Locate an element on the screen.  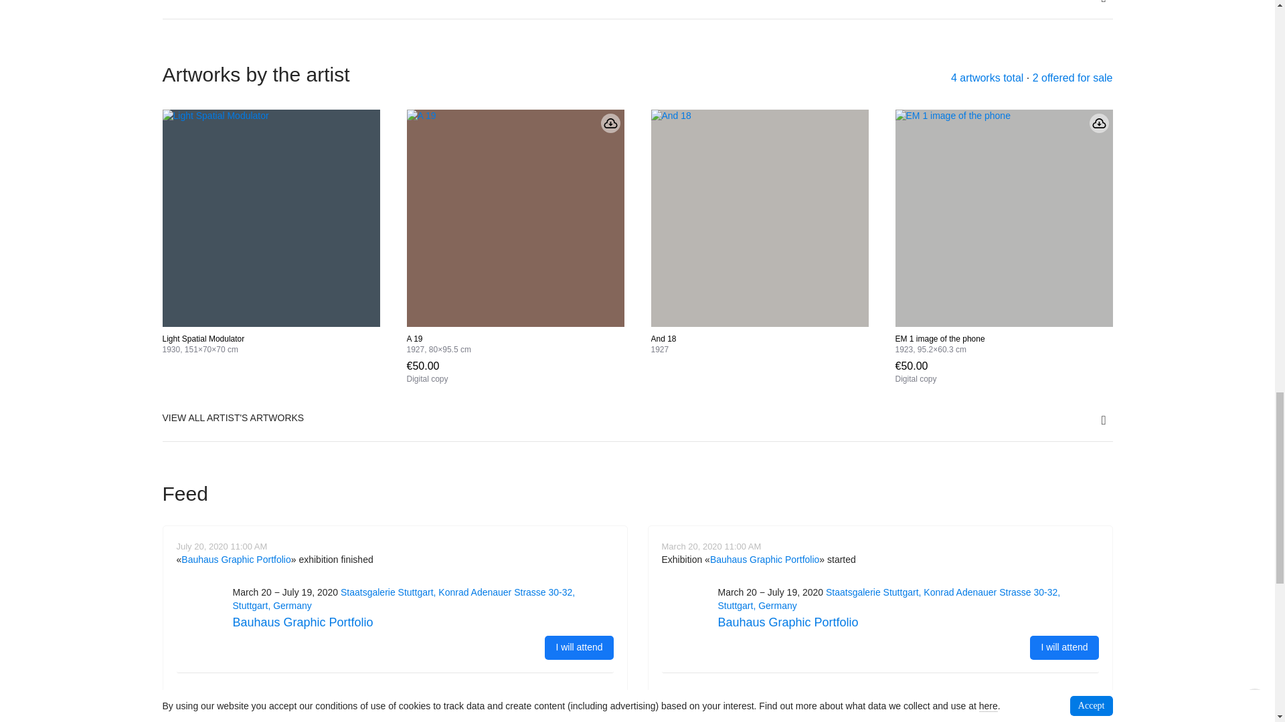
EM 1 image of the phone is located at coordinates (1004, 218).